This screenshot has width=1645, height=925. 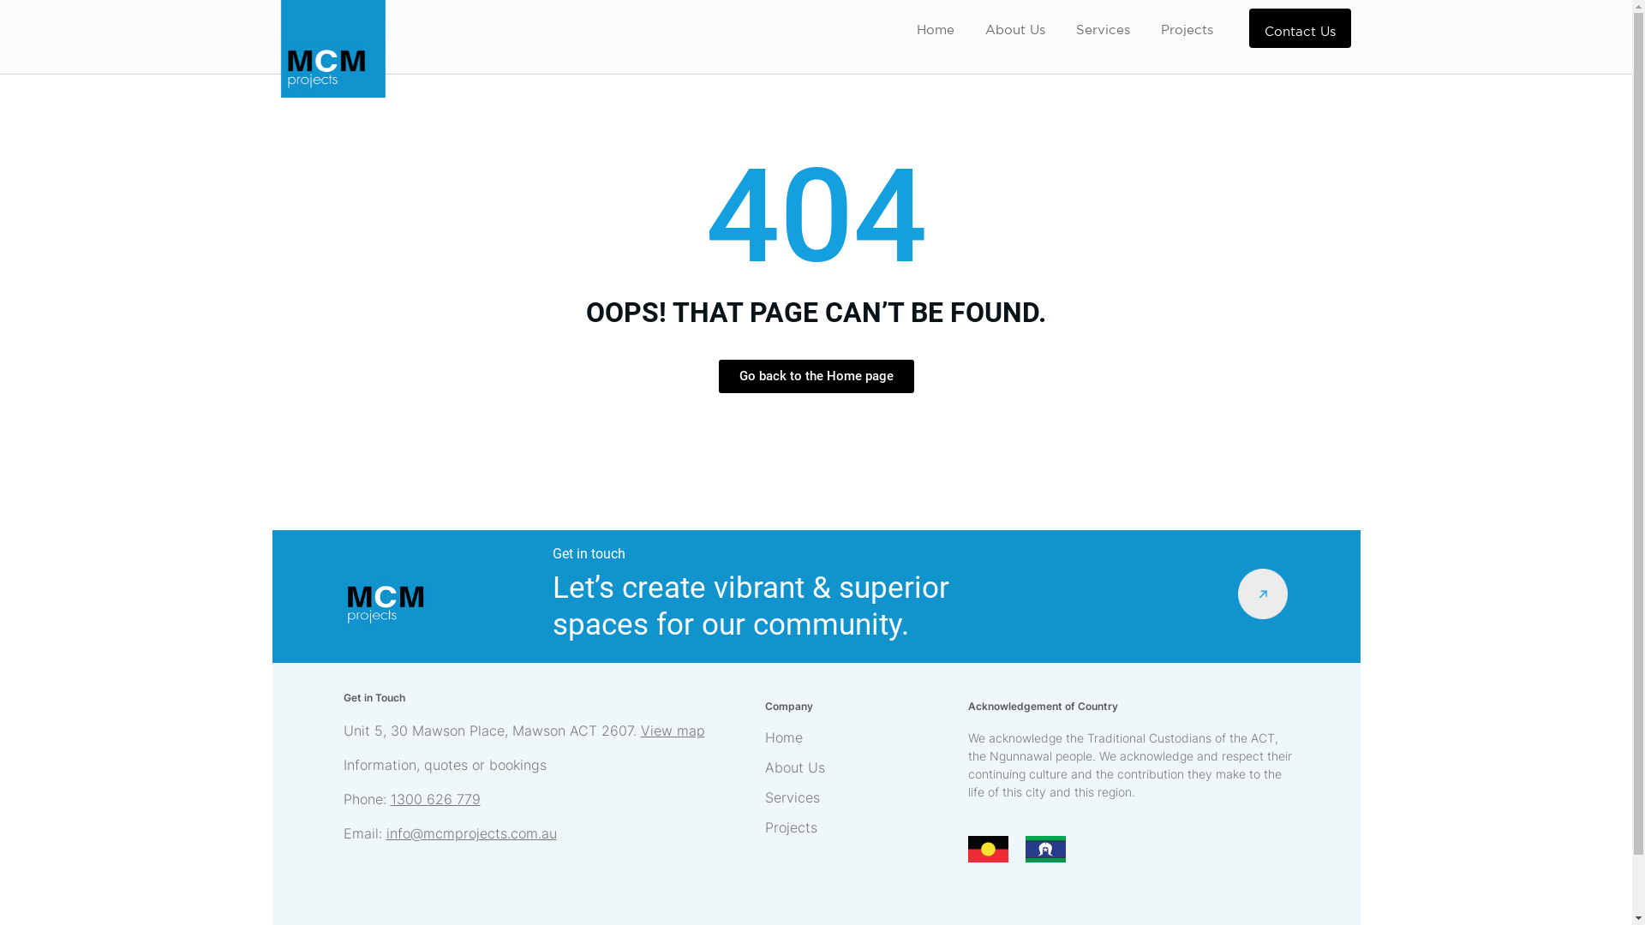 What do you see at coordinates (936, 31) in the screenshot?
I see `Home` at bounding box center [936, 31].